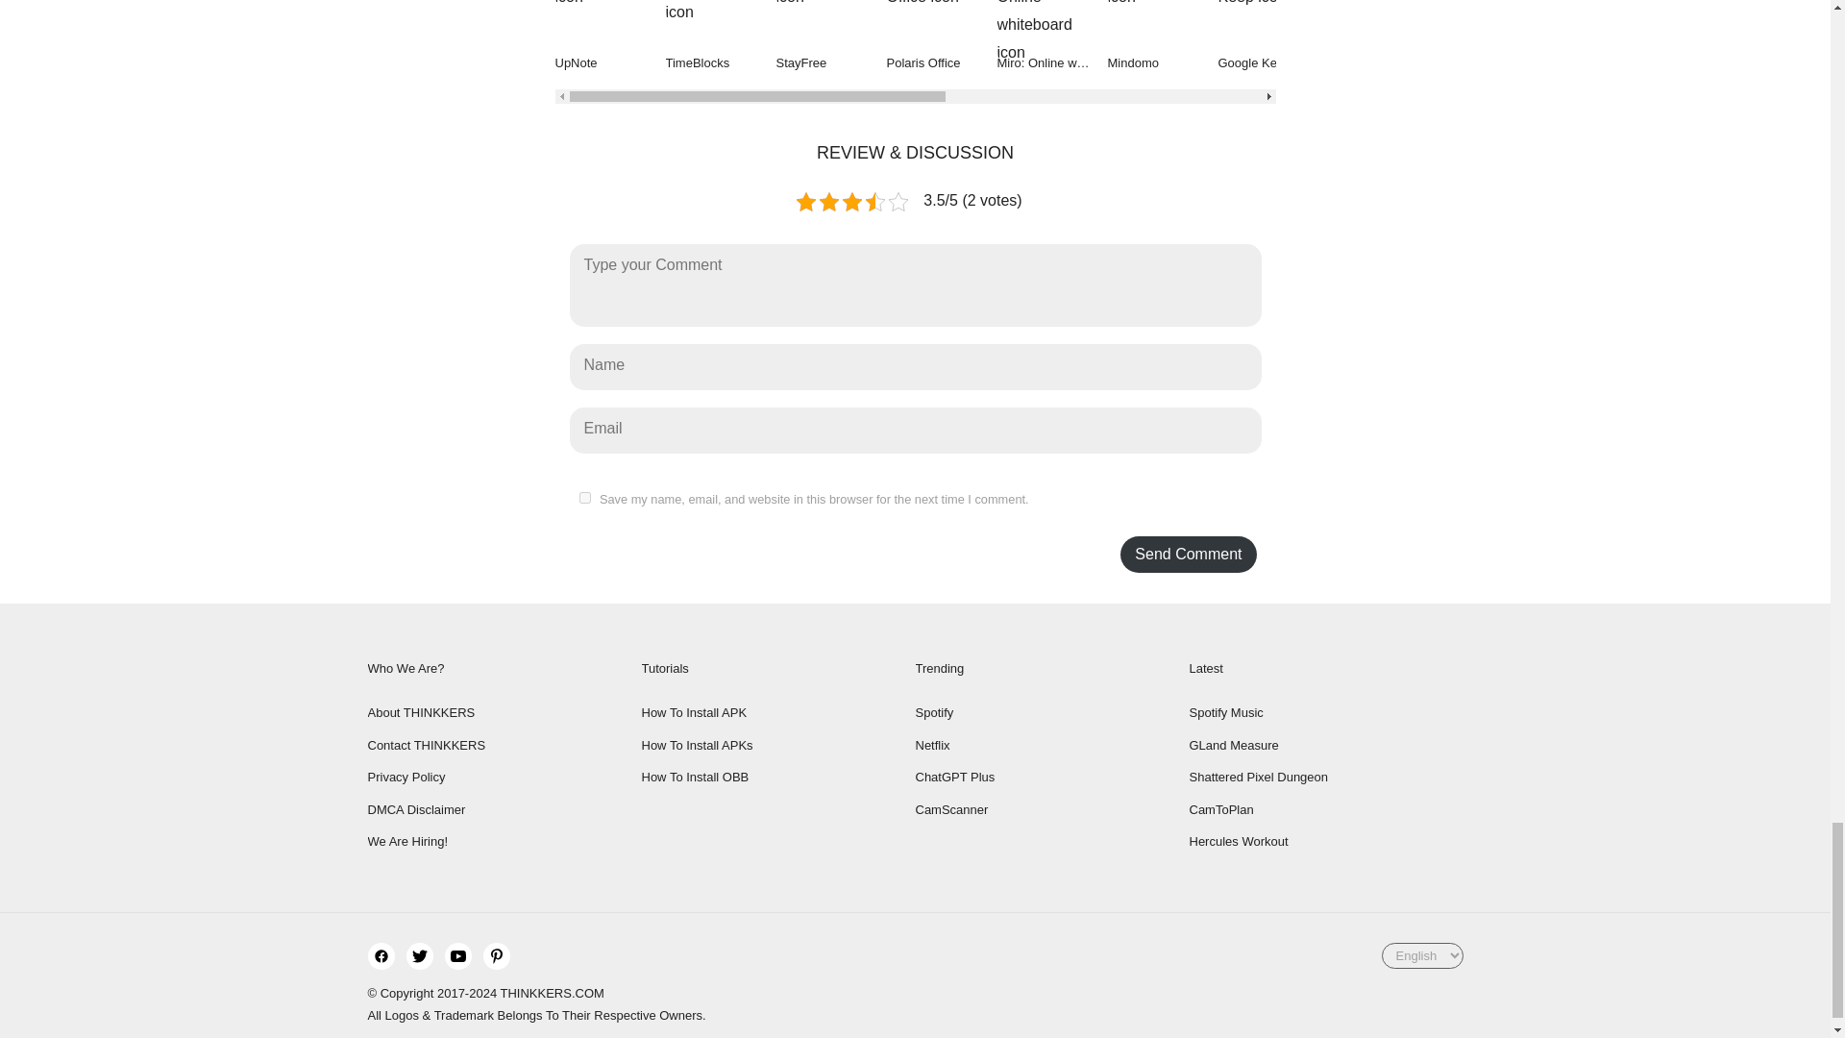  Describe the element at coordinates (832, 37) in the screenshot. I see `StayFree` at that location.